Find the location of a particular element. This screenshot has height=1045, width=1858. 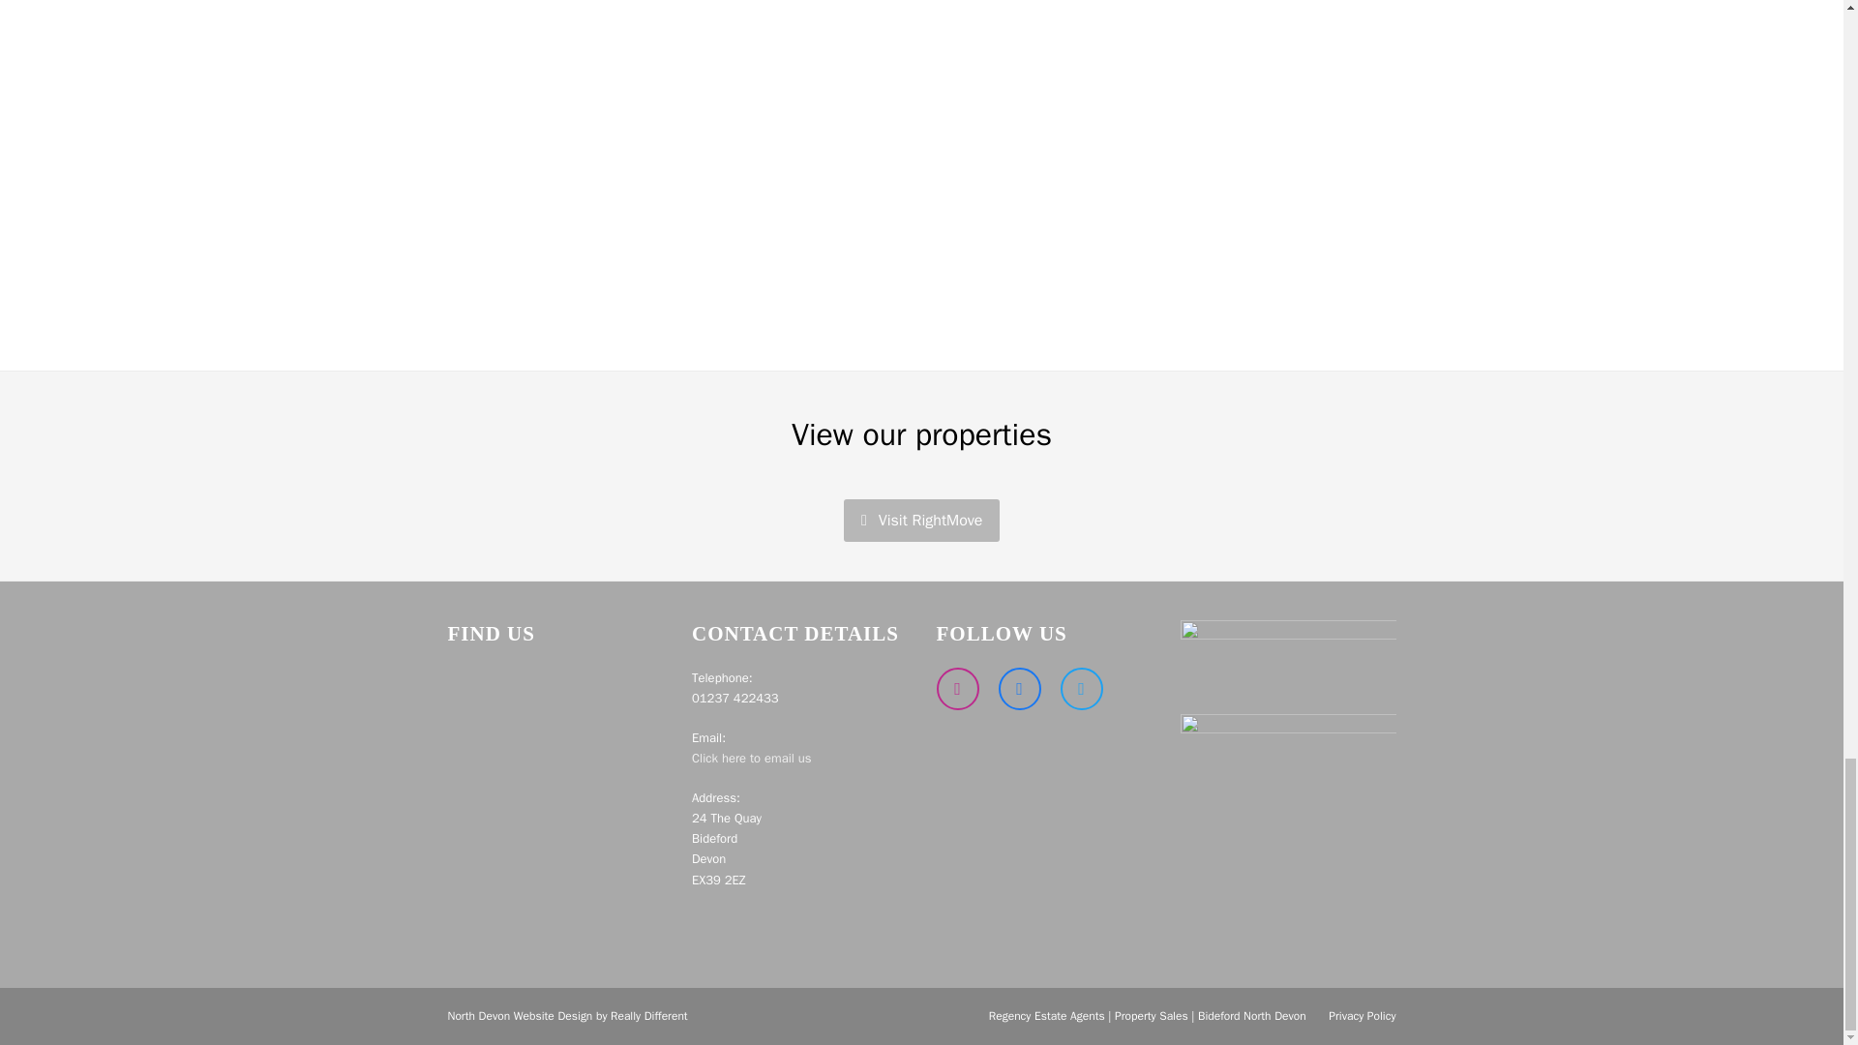

Twitter is located at coordinates (1082, 689).